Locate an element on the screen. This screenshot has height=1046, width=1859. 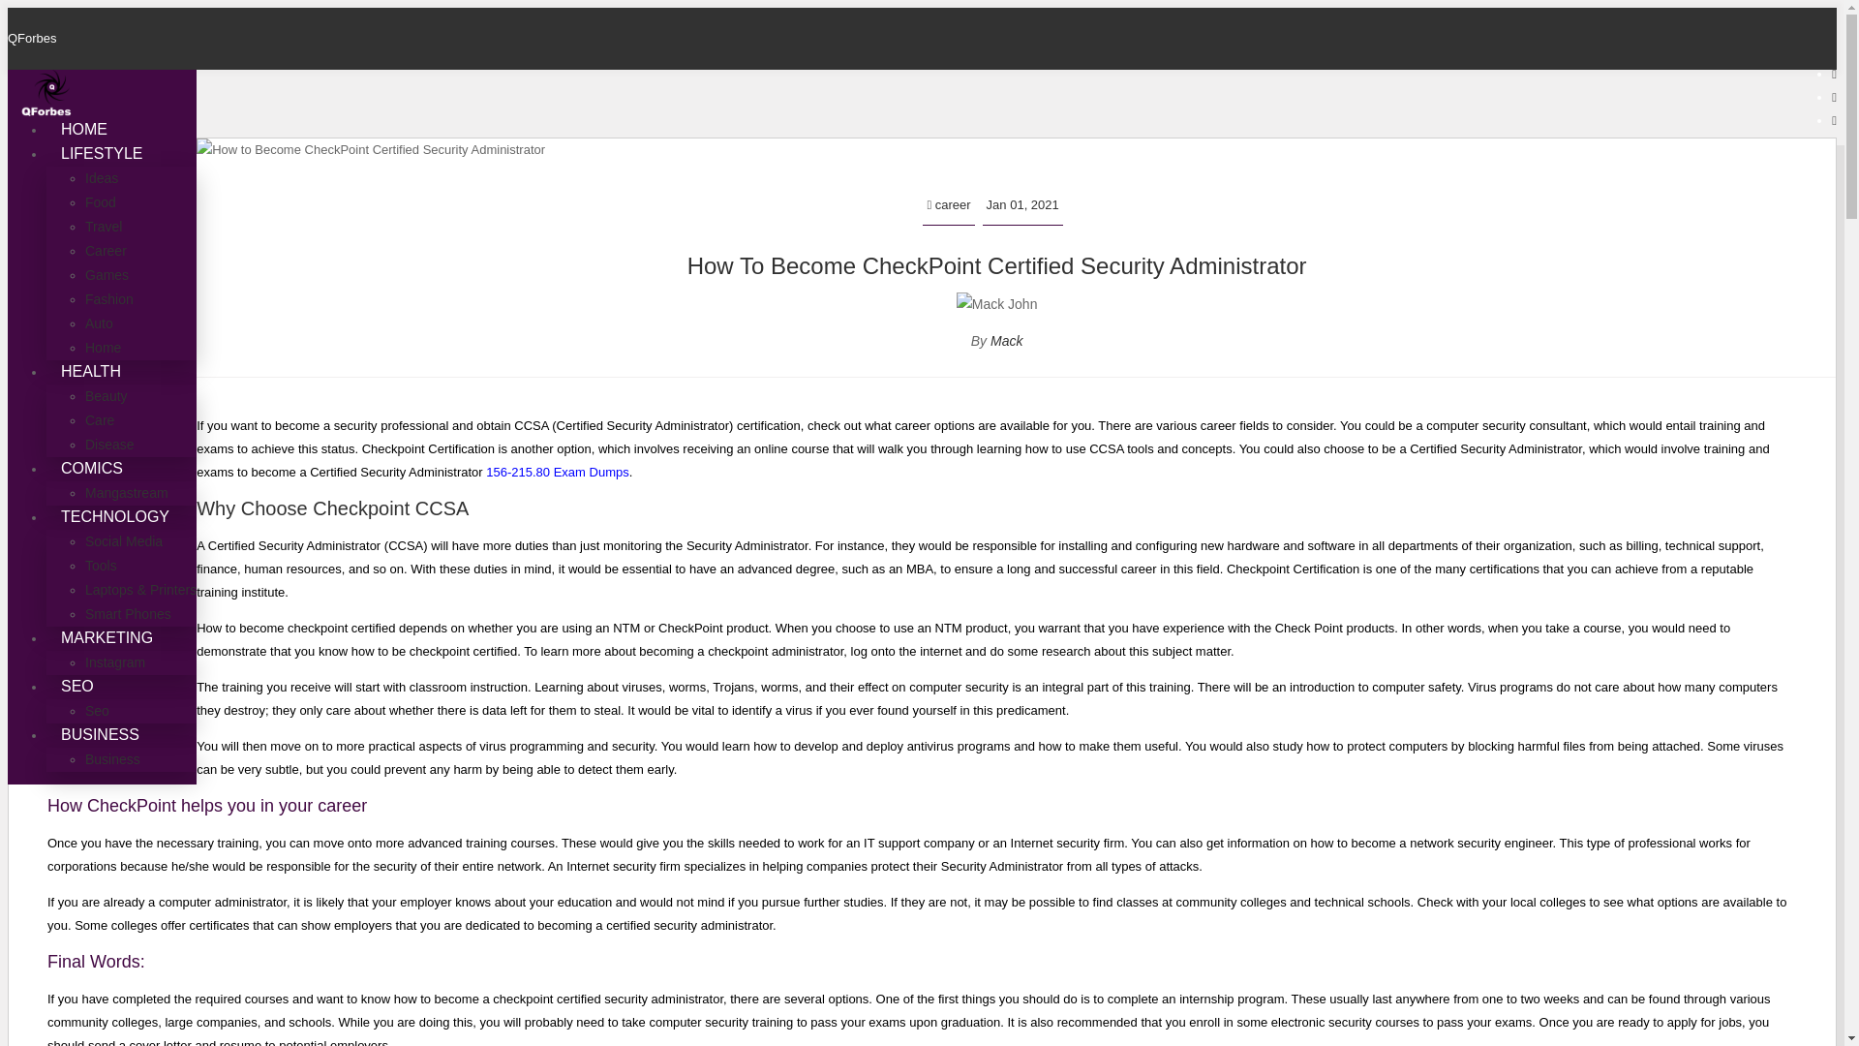
Travel is located at coordinates (104, 226).